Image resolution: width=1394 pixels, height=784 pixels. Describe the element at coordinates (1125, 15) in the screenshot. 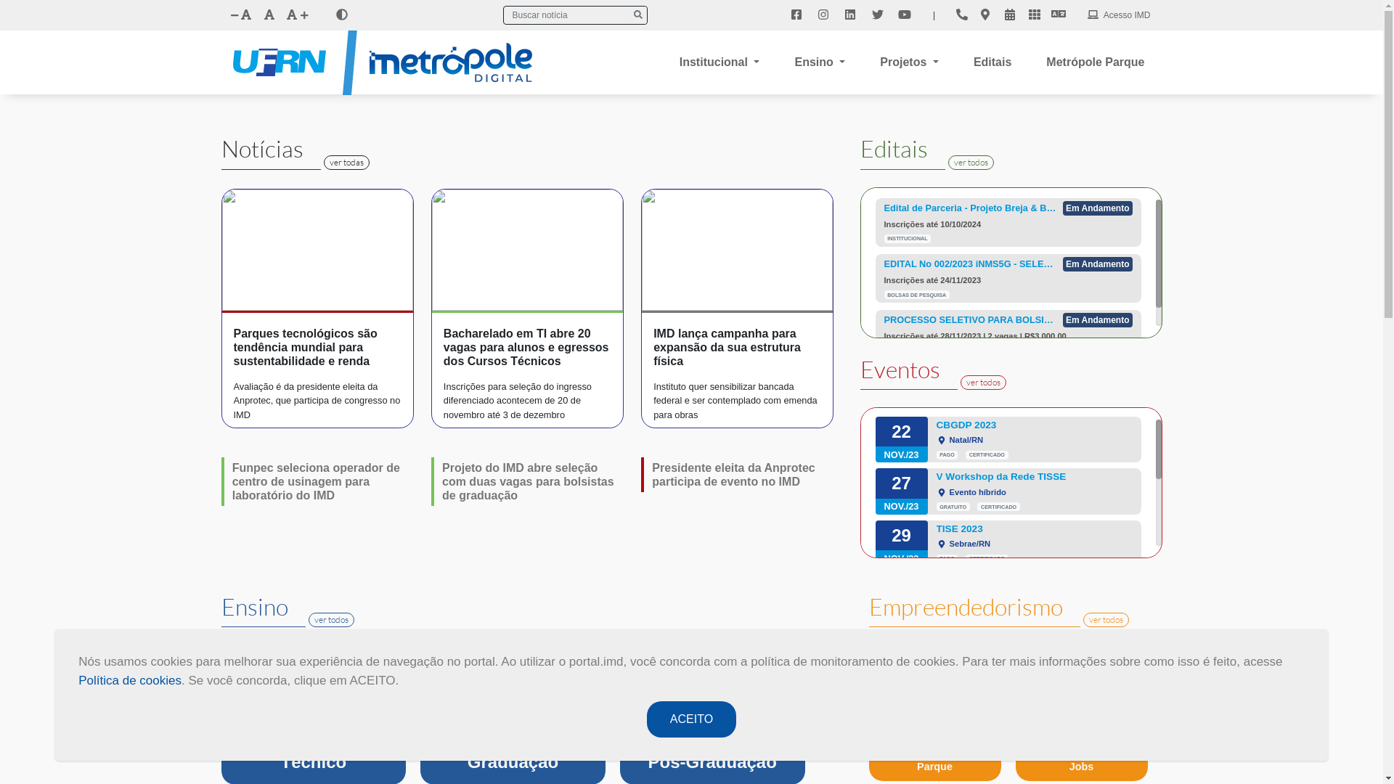

I see `Acesso IMD` at that location.